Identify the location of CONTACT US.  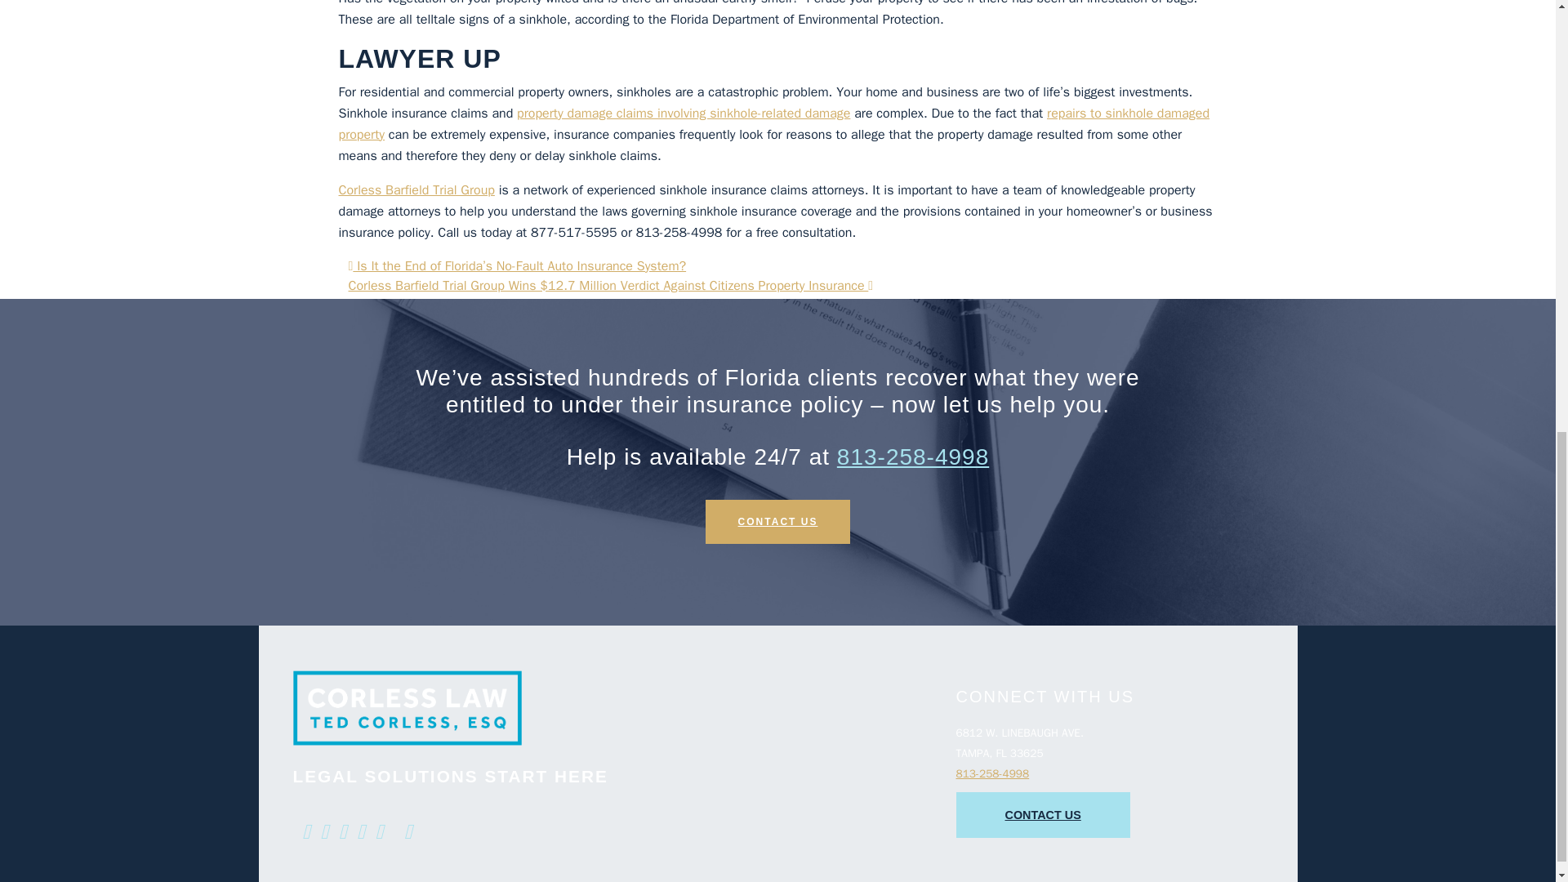
(778, 522).